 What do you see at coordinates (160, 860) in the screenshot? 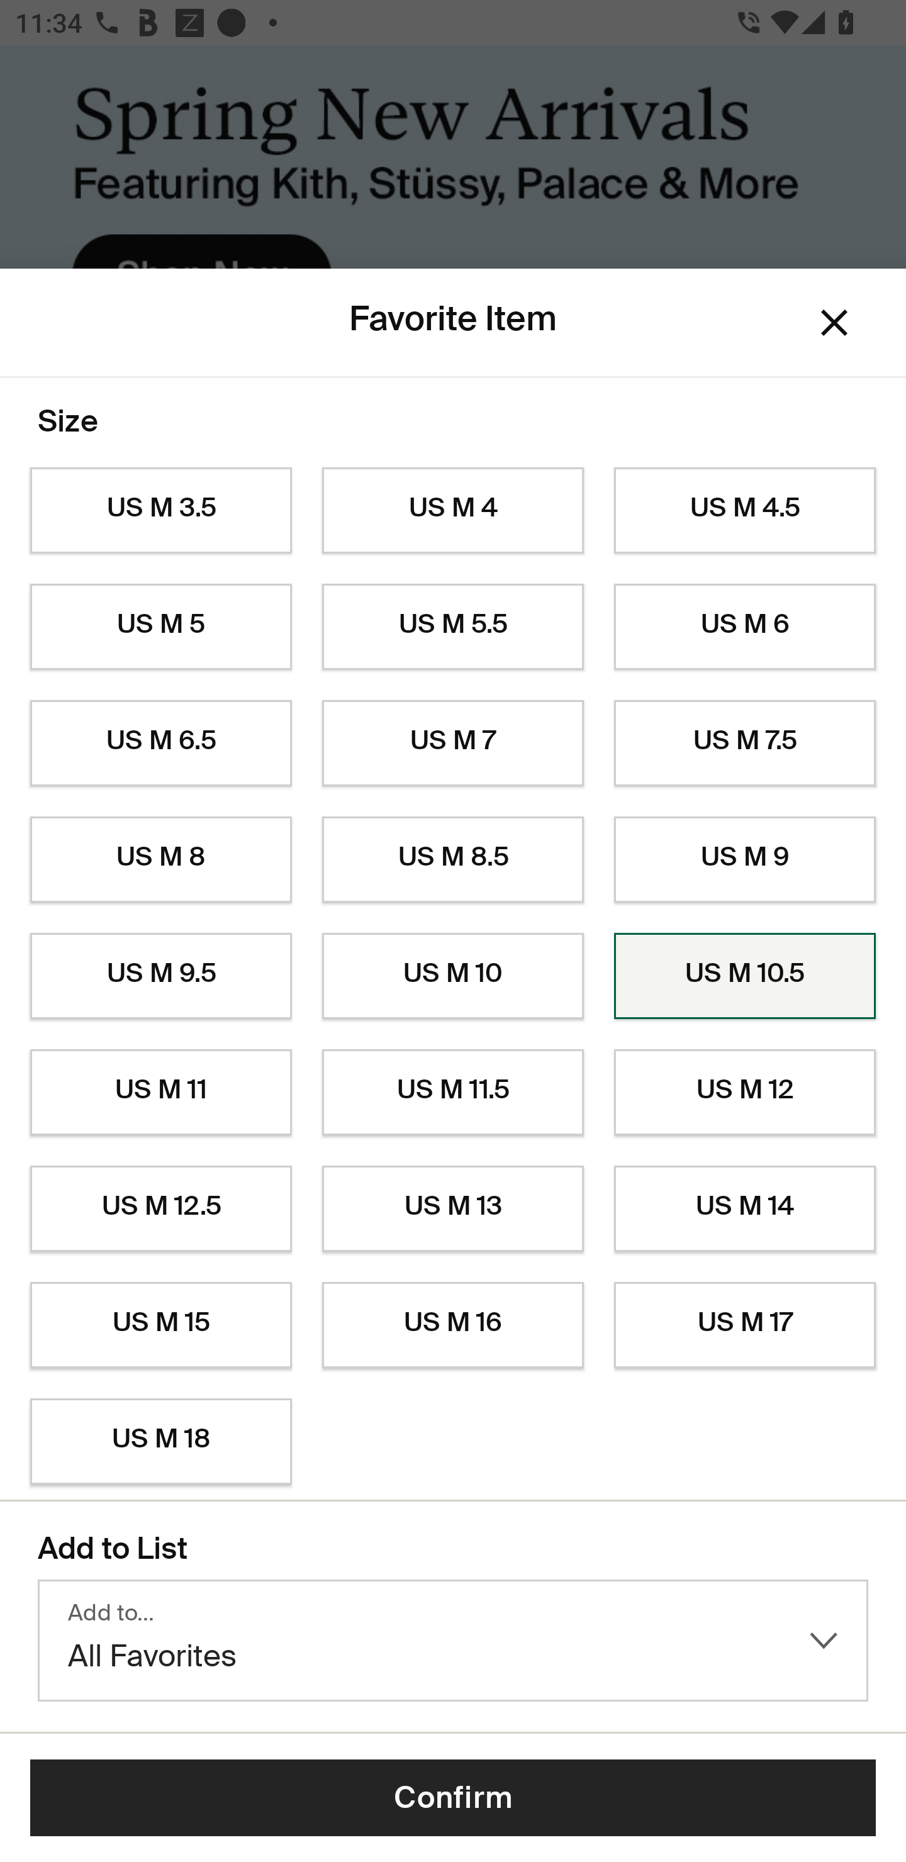
I see `US M 8` at bounding box center [160, 860].